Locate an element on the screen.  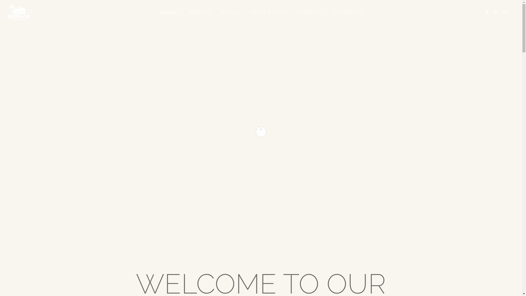
FUNCTIONS is located at coordinates (269, 13).